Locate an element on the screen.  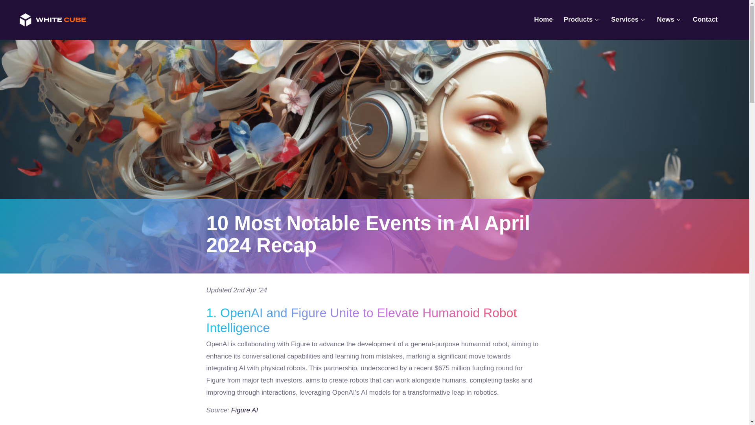
Services is located at coordinates (628, 20).